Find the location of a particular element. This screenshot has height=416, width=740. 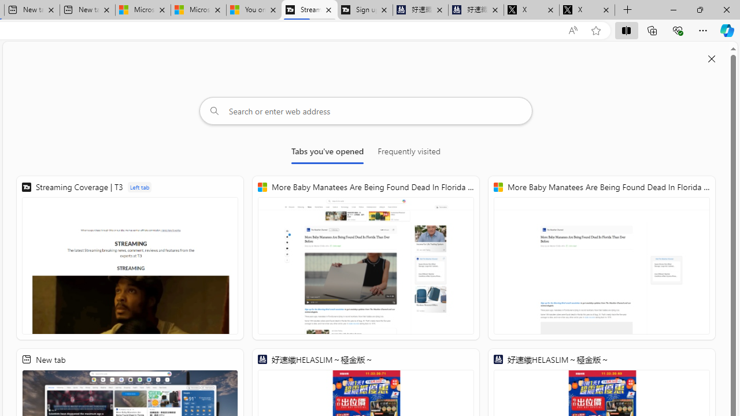

Streaming Coverage | T3 is located at coordinates (130, 258).